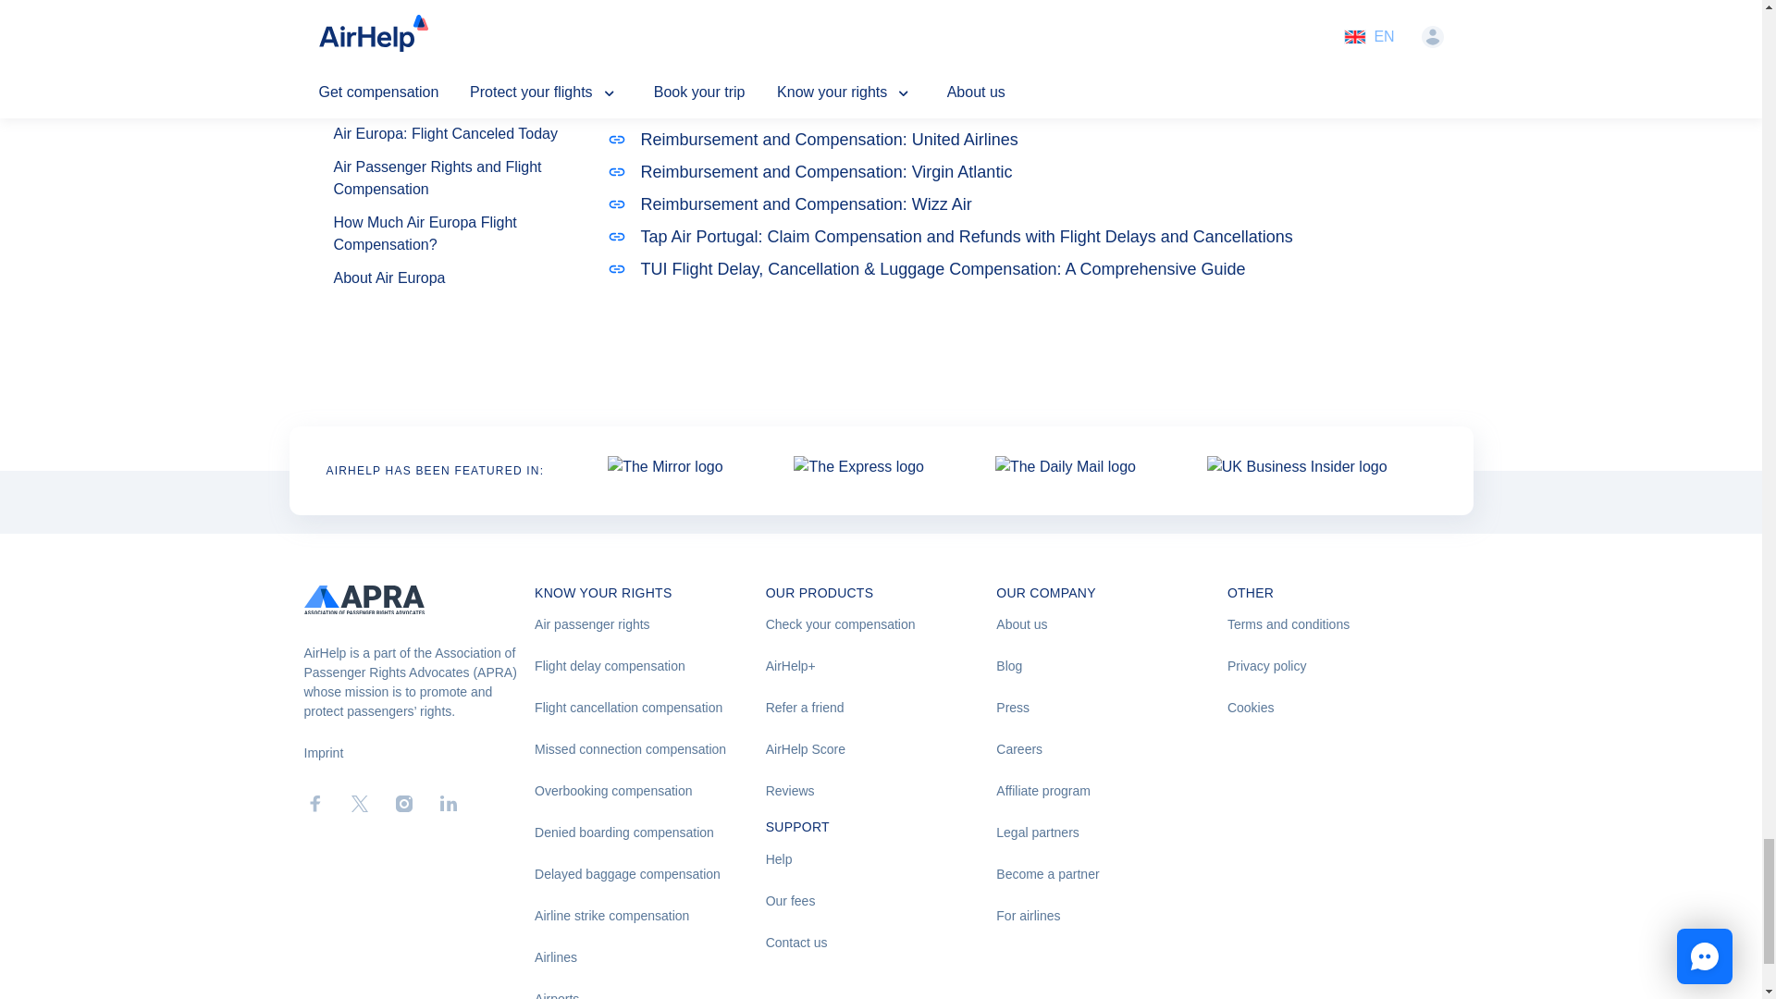 Image resolution: width=1776 pixels, height=999 pixels. What do you see at coordinates (649, 916) in the screenshot?
I see `Airline strike compensation` at bounding box center [649, 916].